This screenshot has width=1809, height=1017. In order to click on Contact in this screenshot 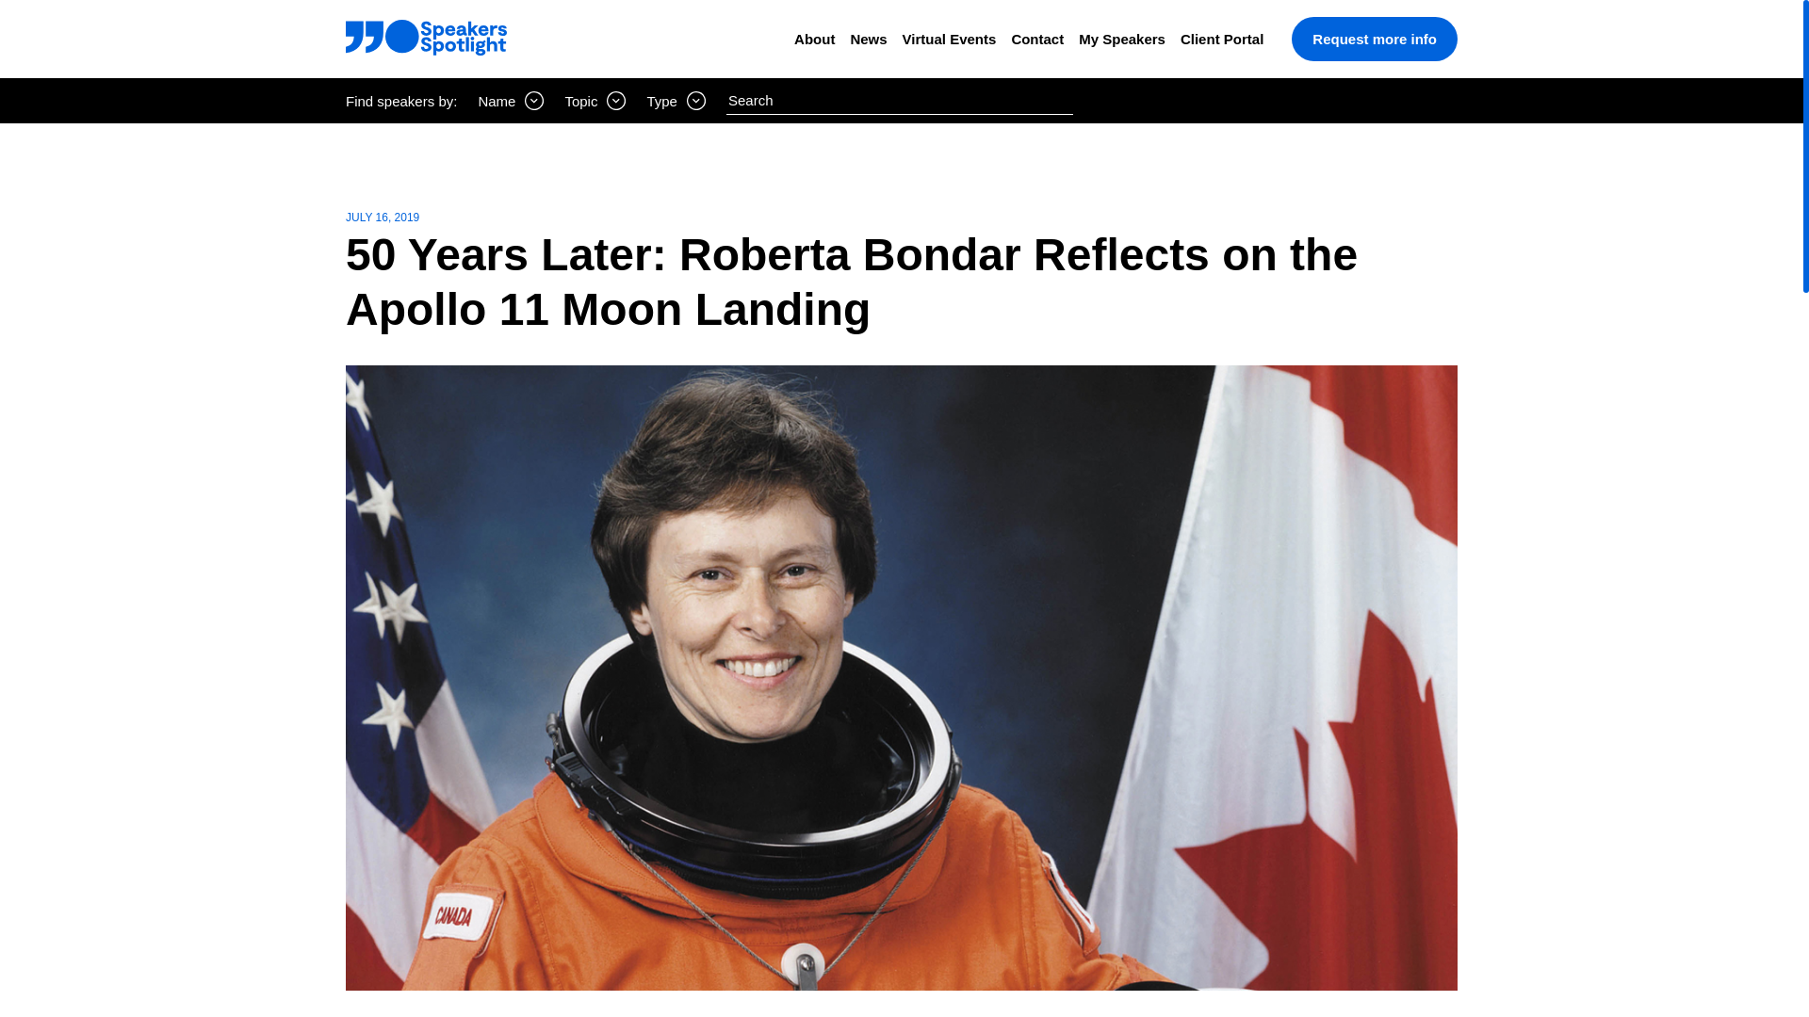, I will do `click(1036, 39)`.